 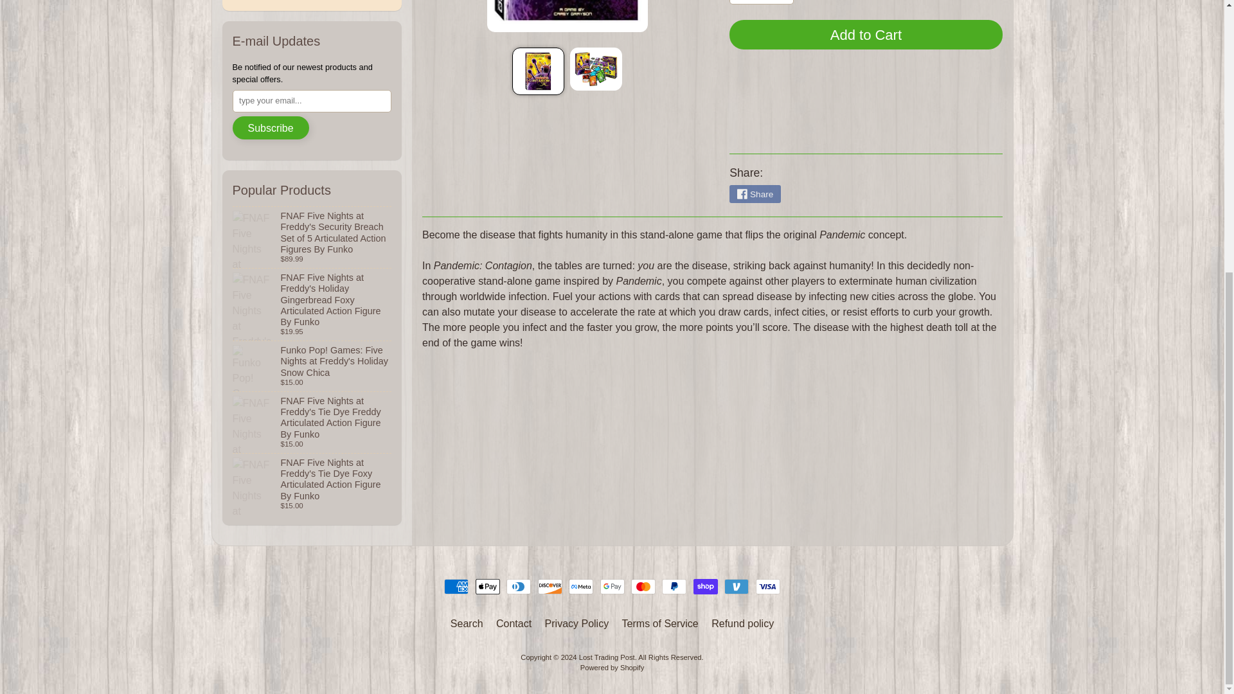 I want to click on Shop Pay, so click(x=706, y=586).